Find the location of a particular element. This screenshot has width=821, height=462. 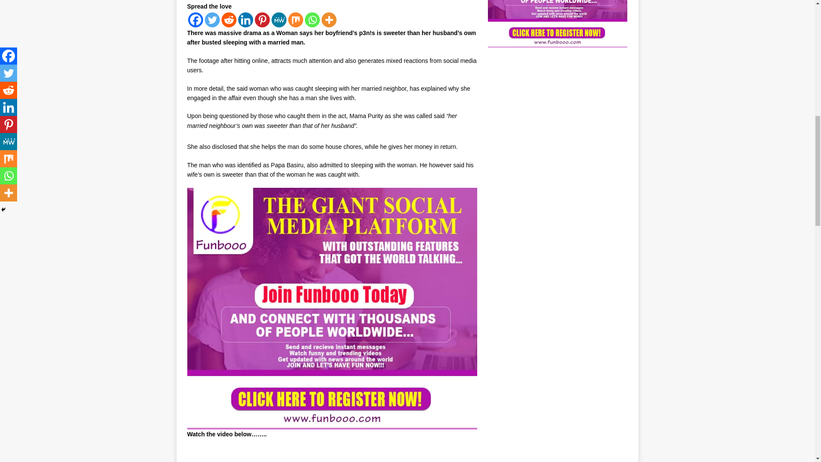

Twitter is located at coordinates (212, 20).